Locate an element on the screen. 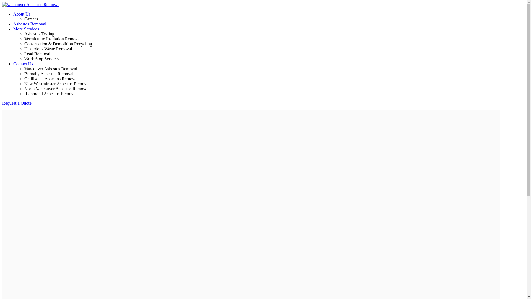  Vancouver Asbestos Removal - Home is located at coordinates (31, 4).